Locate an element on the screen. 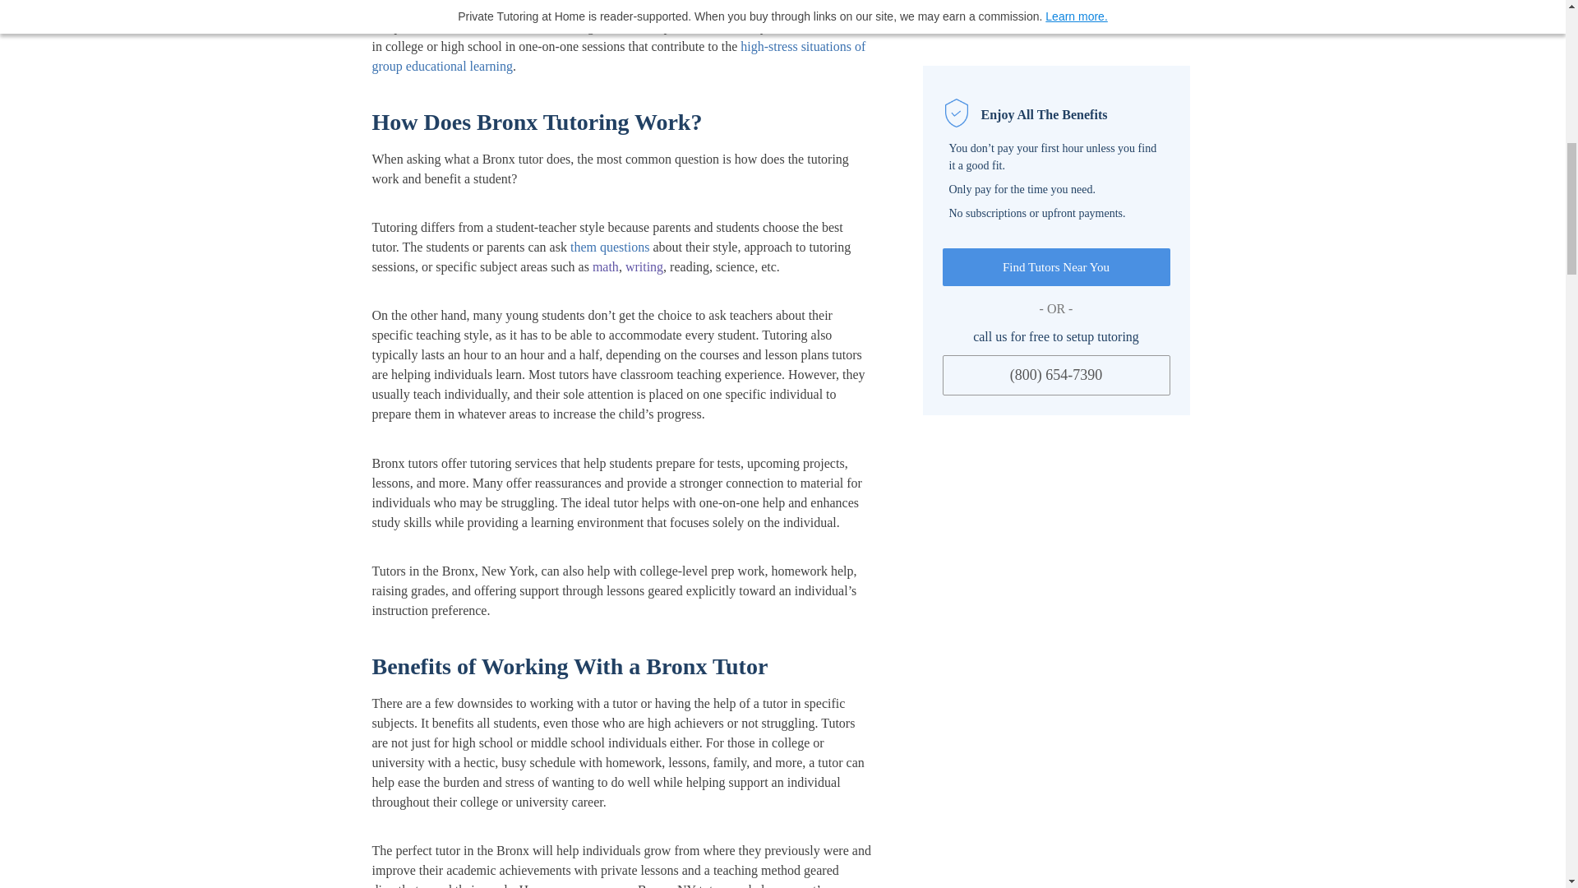 The height and width of the screenshot is (888, 1578). high-stress situations of group educational learning is located at coordinates (618, 56).